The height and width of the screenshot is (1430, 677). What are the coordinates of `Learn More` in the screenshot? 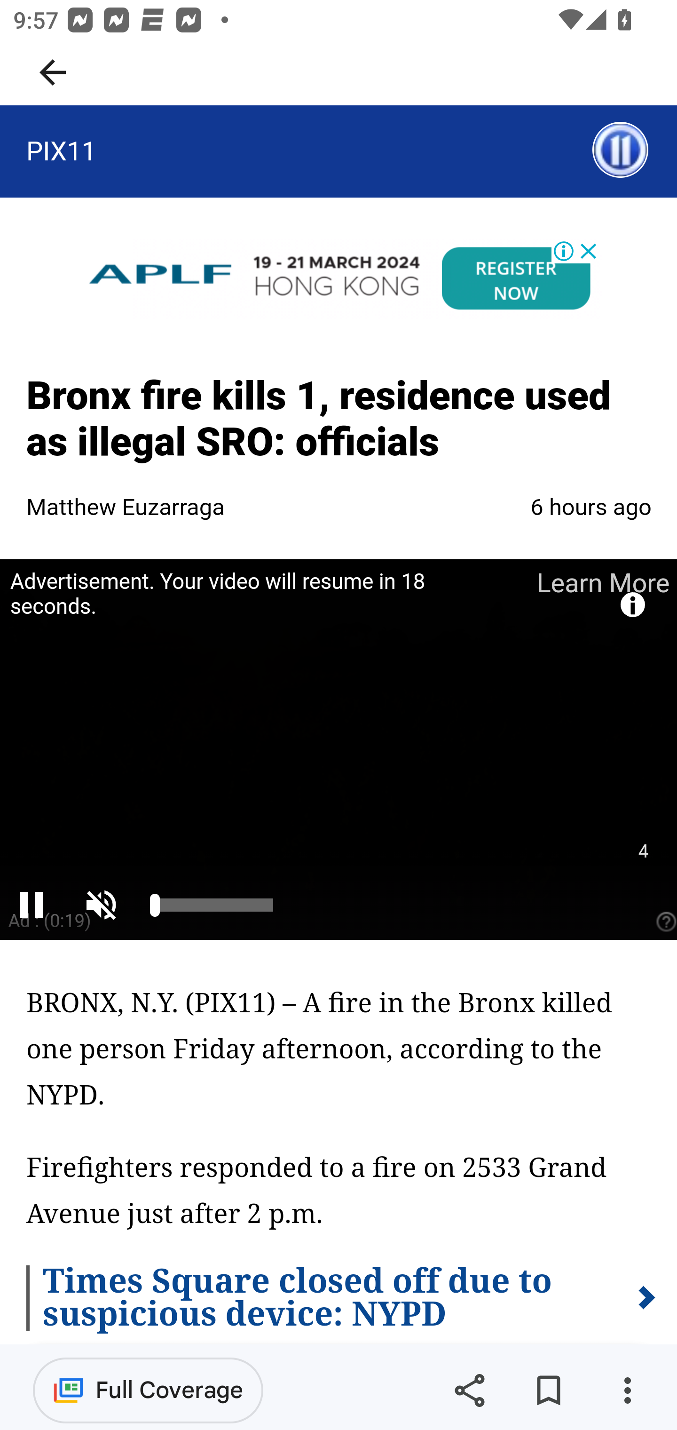 It's located at (602, 582).